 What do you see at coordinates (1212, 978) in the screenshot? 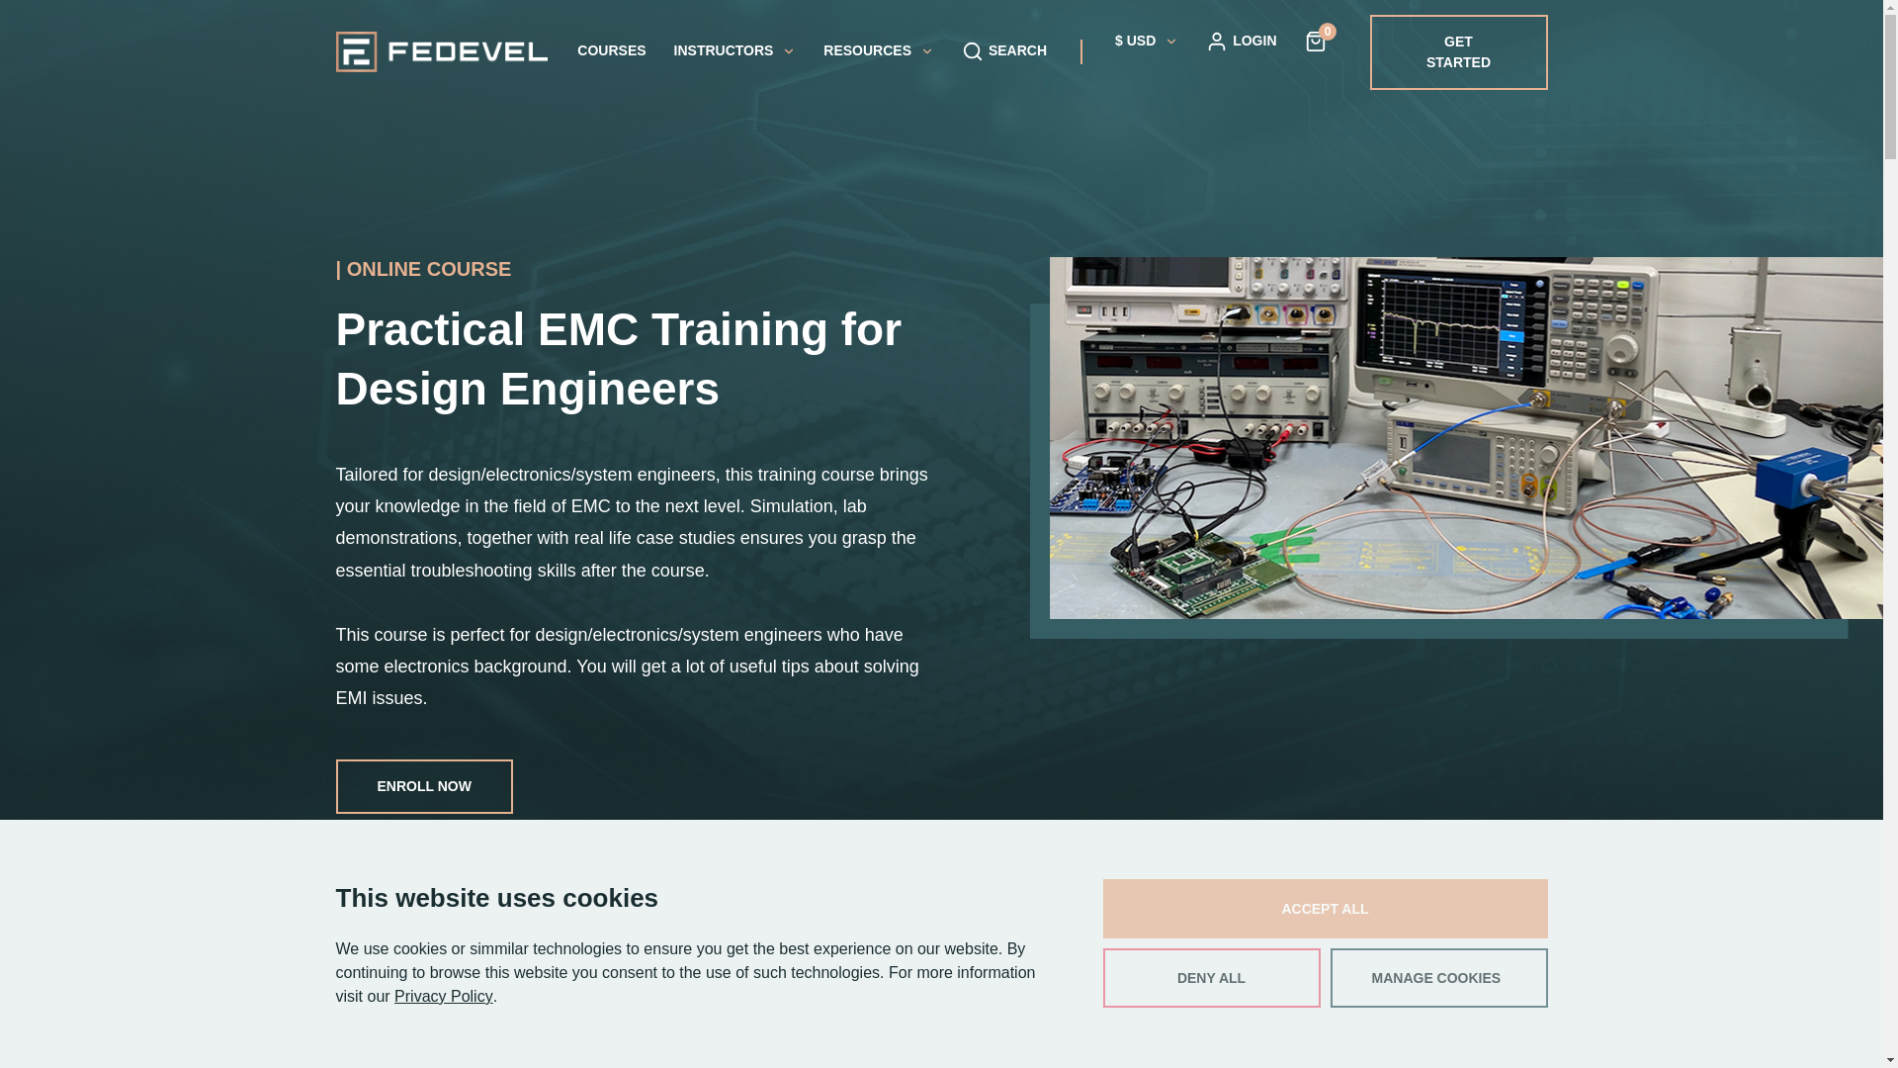
I see `DENY ALL` at bounding box center [1212, 978].